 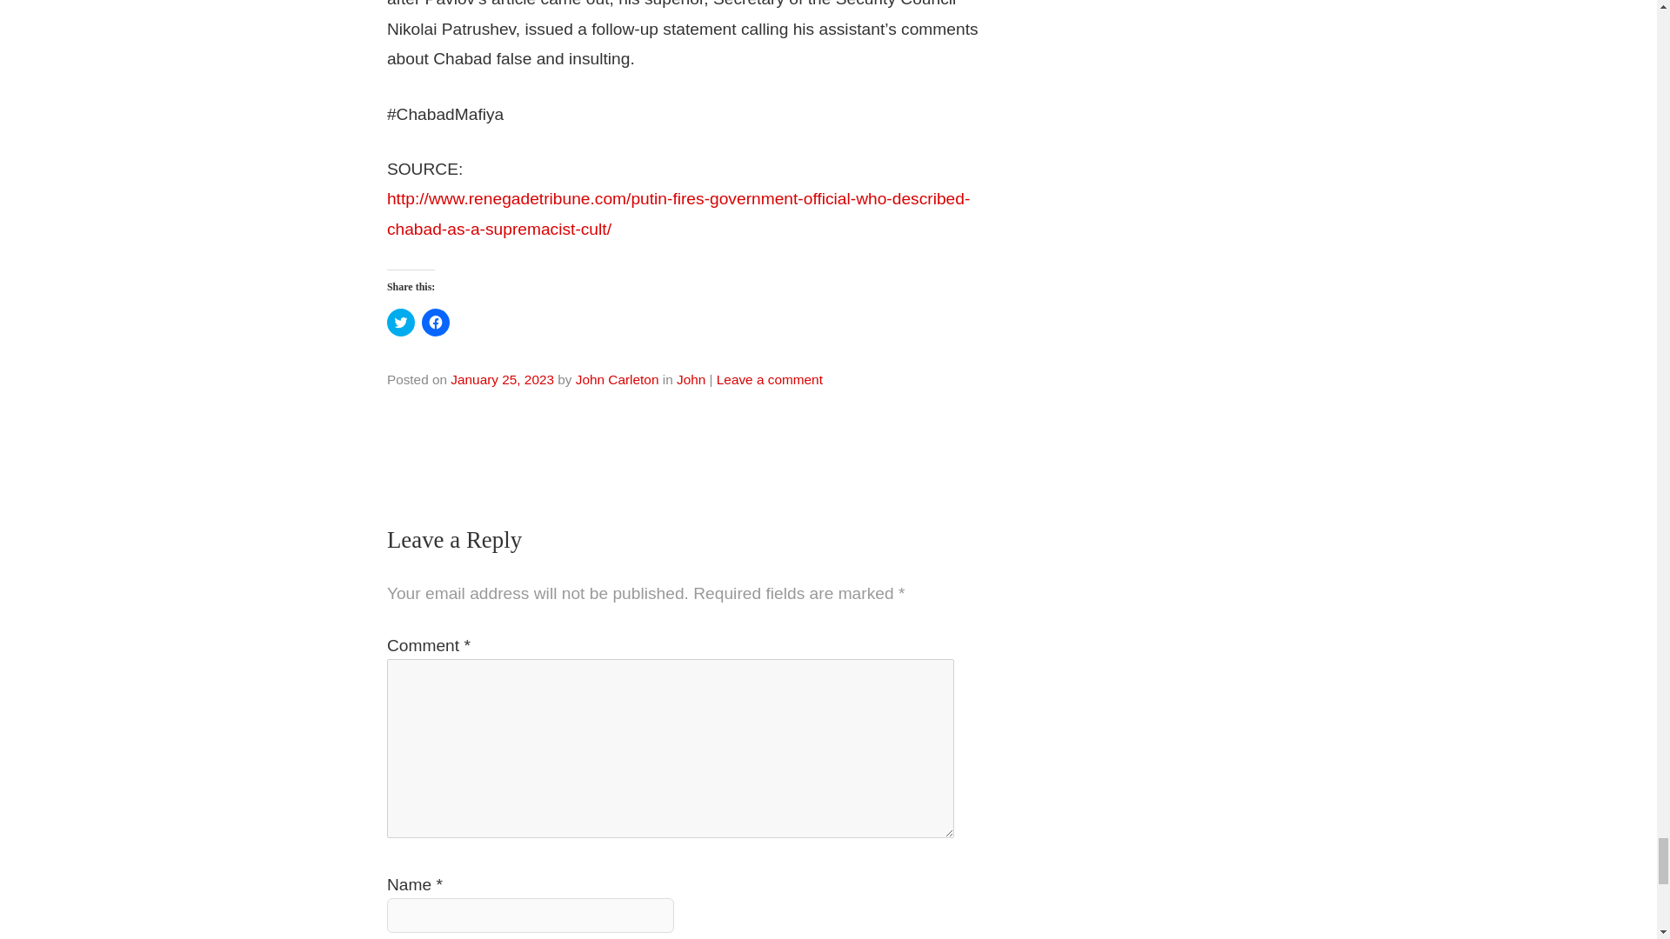 I want to click on 3:10 pm, so click(x=503, y=379).